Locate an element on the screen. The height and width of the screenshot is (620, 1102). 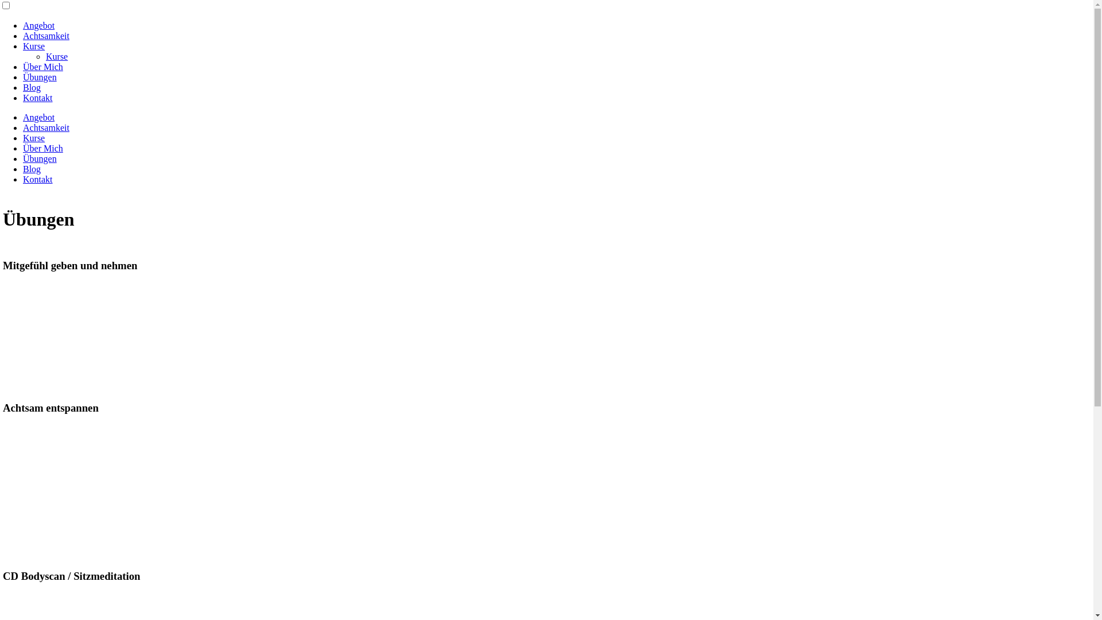
Kontakt is located at coordinates (38, 98).